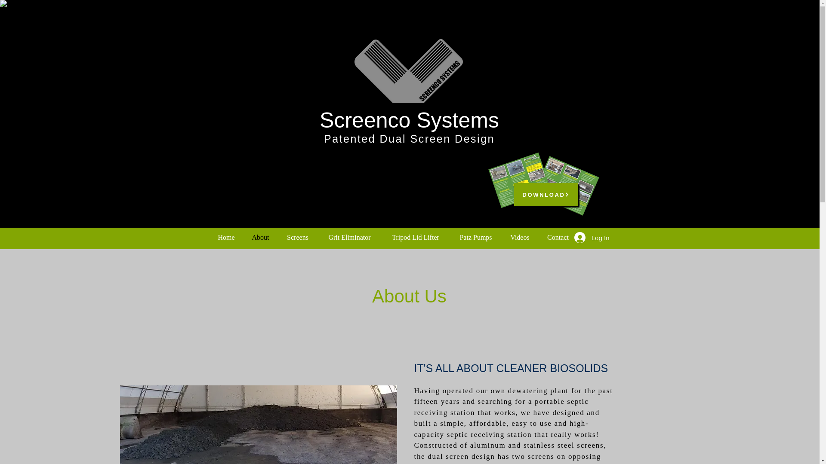 This screenshot has height=464, width=826. What do you see at coordinates (476, 238) in the screenshot?
I see `Patz Pumps` at bounding box center [476, 238].